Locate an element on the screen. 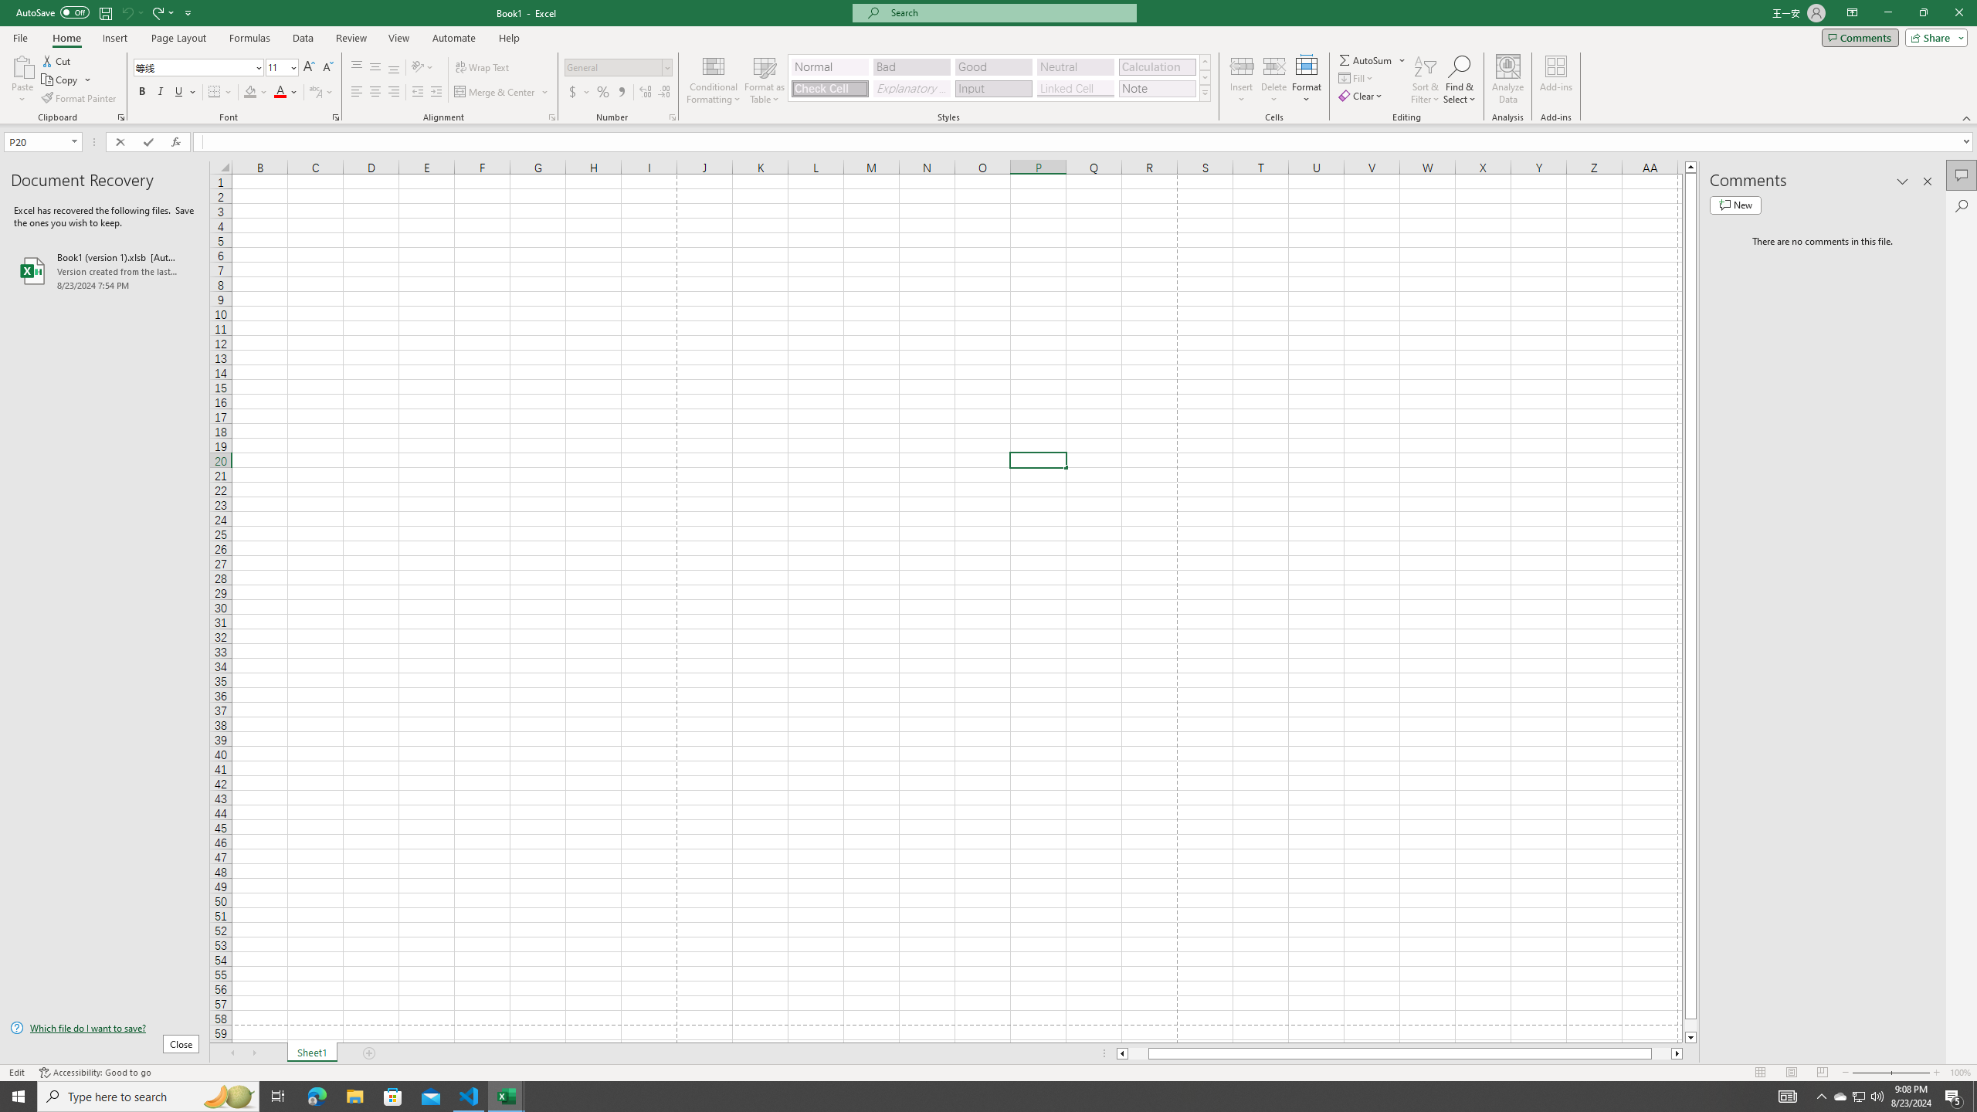 This screenshot has width=1977, height=1112. Linked Cell is located at coordinates (1075, 88).